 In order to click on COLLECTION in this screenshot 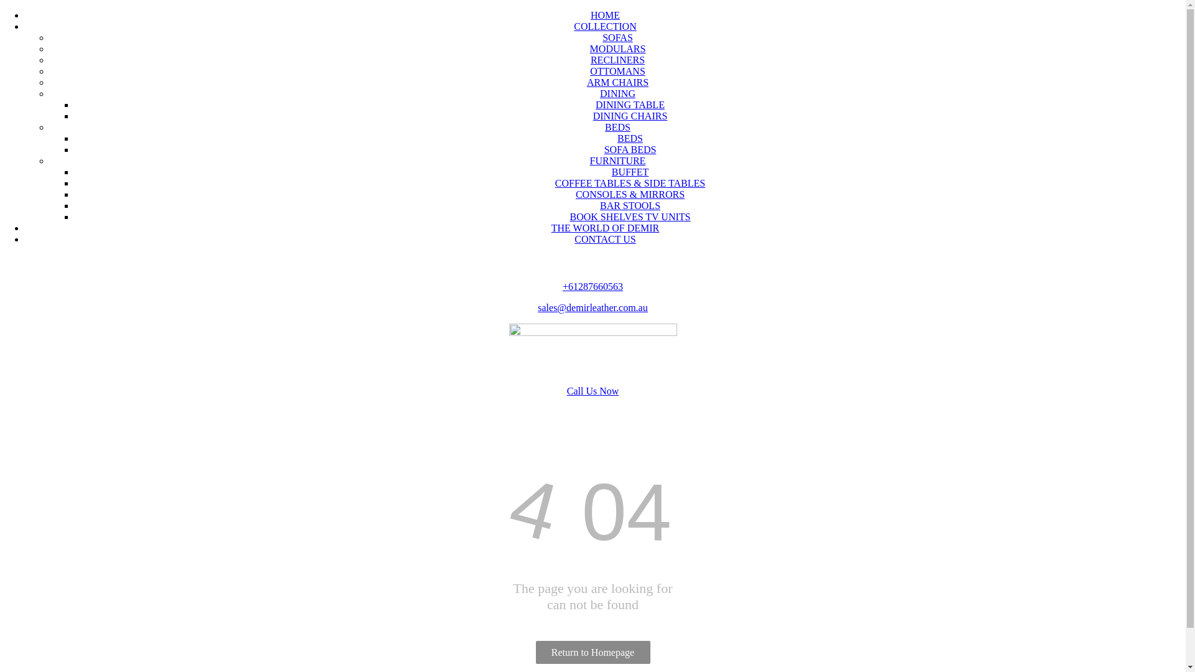, I will do `click(605, 26)`.